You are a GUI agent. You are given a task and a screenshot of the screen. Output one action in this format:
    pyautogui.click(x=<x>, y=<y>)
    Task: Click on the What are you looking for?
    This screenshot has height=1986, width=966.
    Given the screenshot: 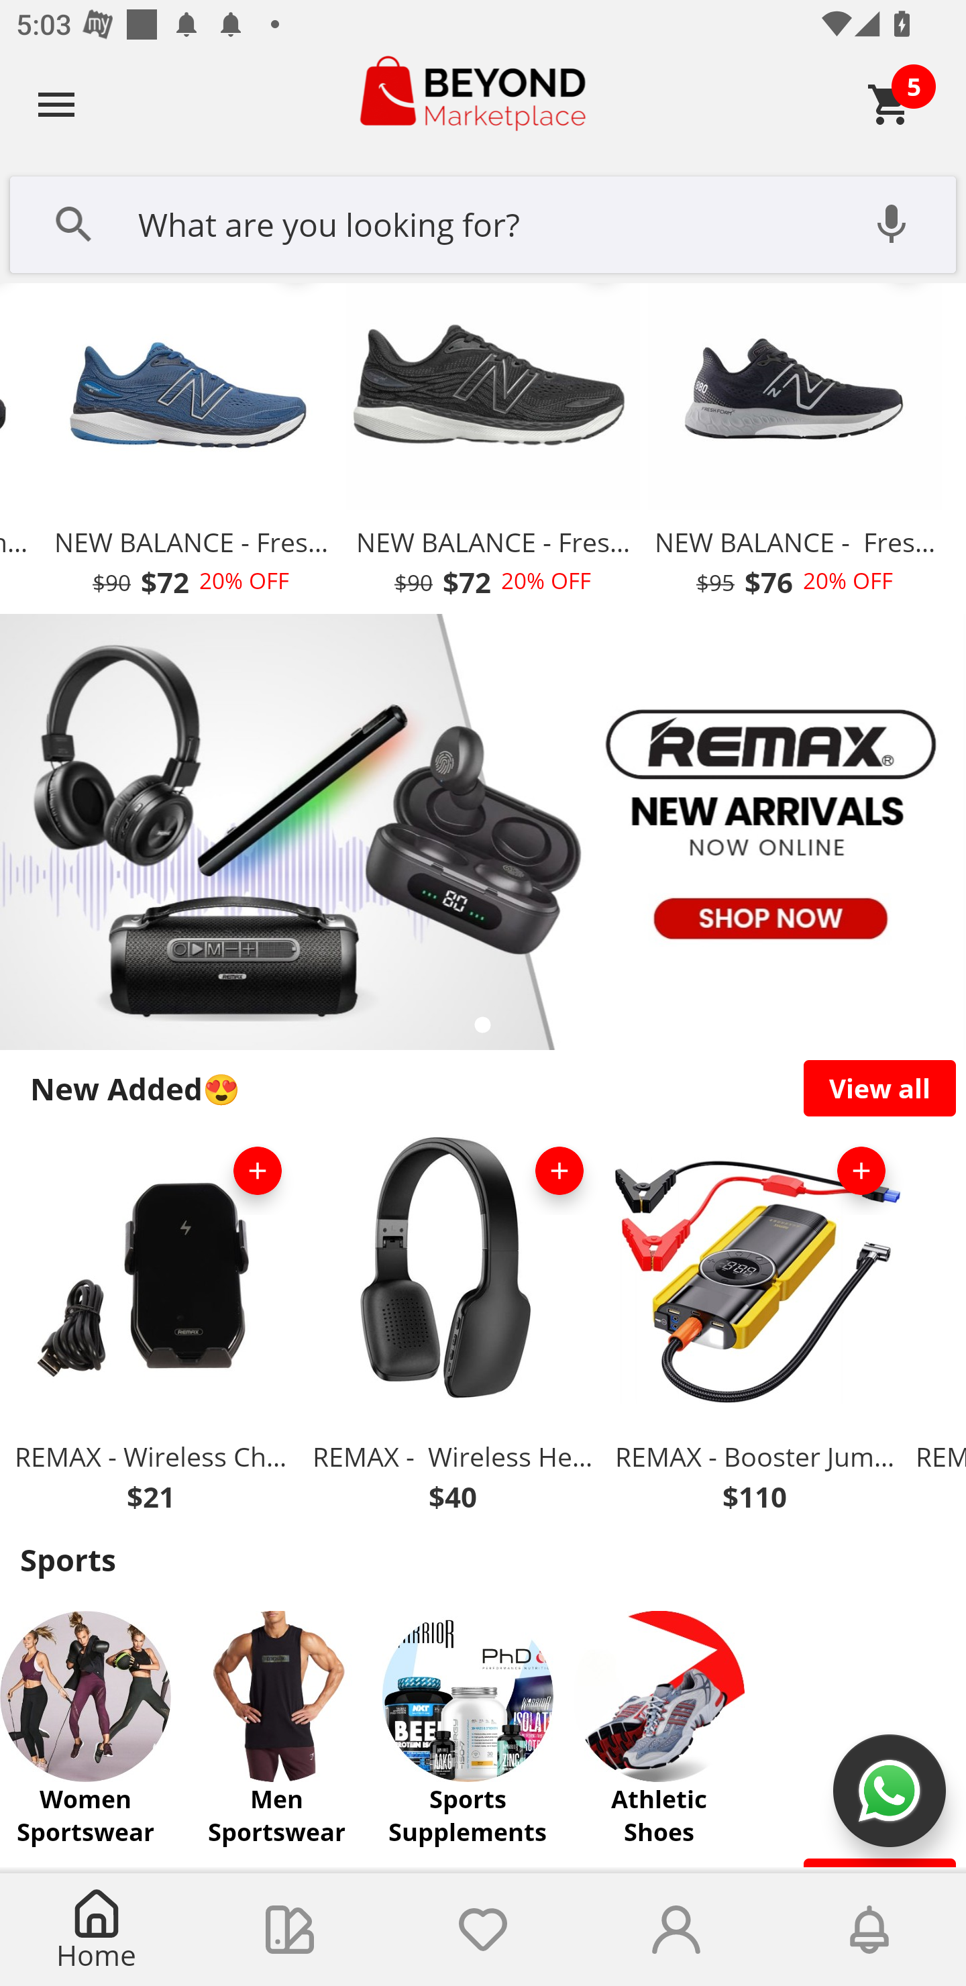 What is the action you would take?
    pyautogui.click(x=483, y=222)
    